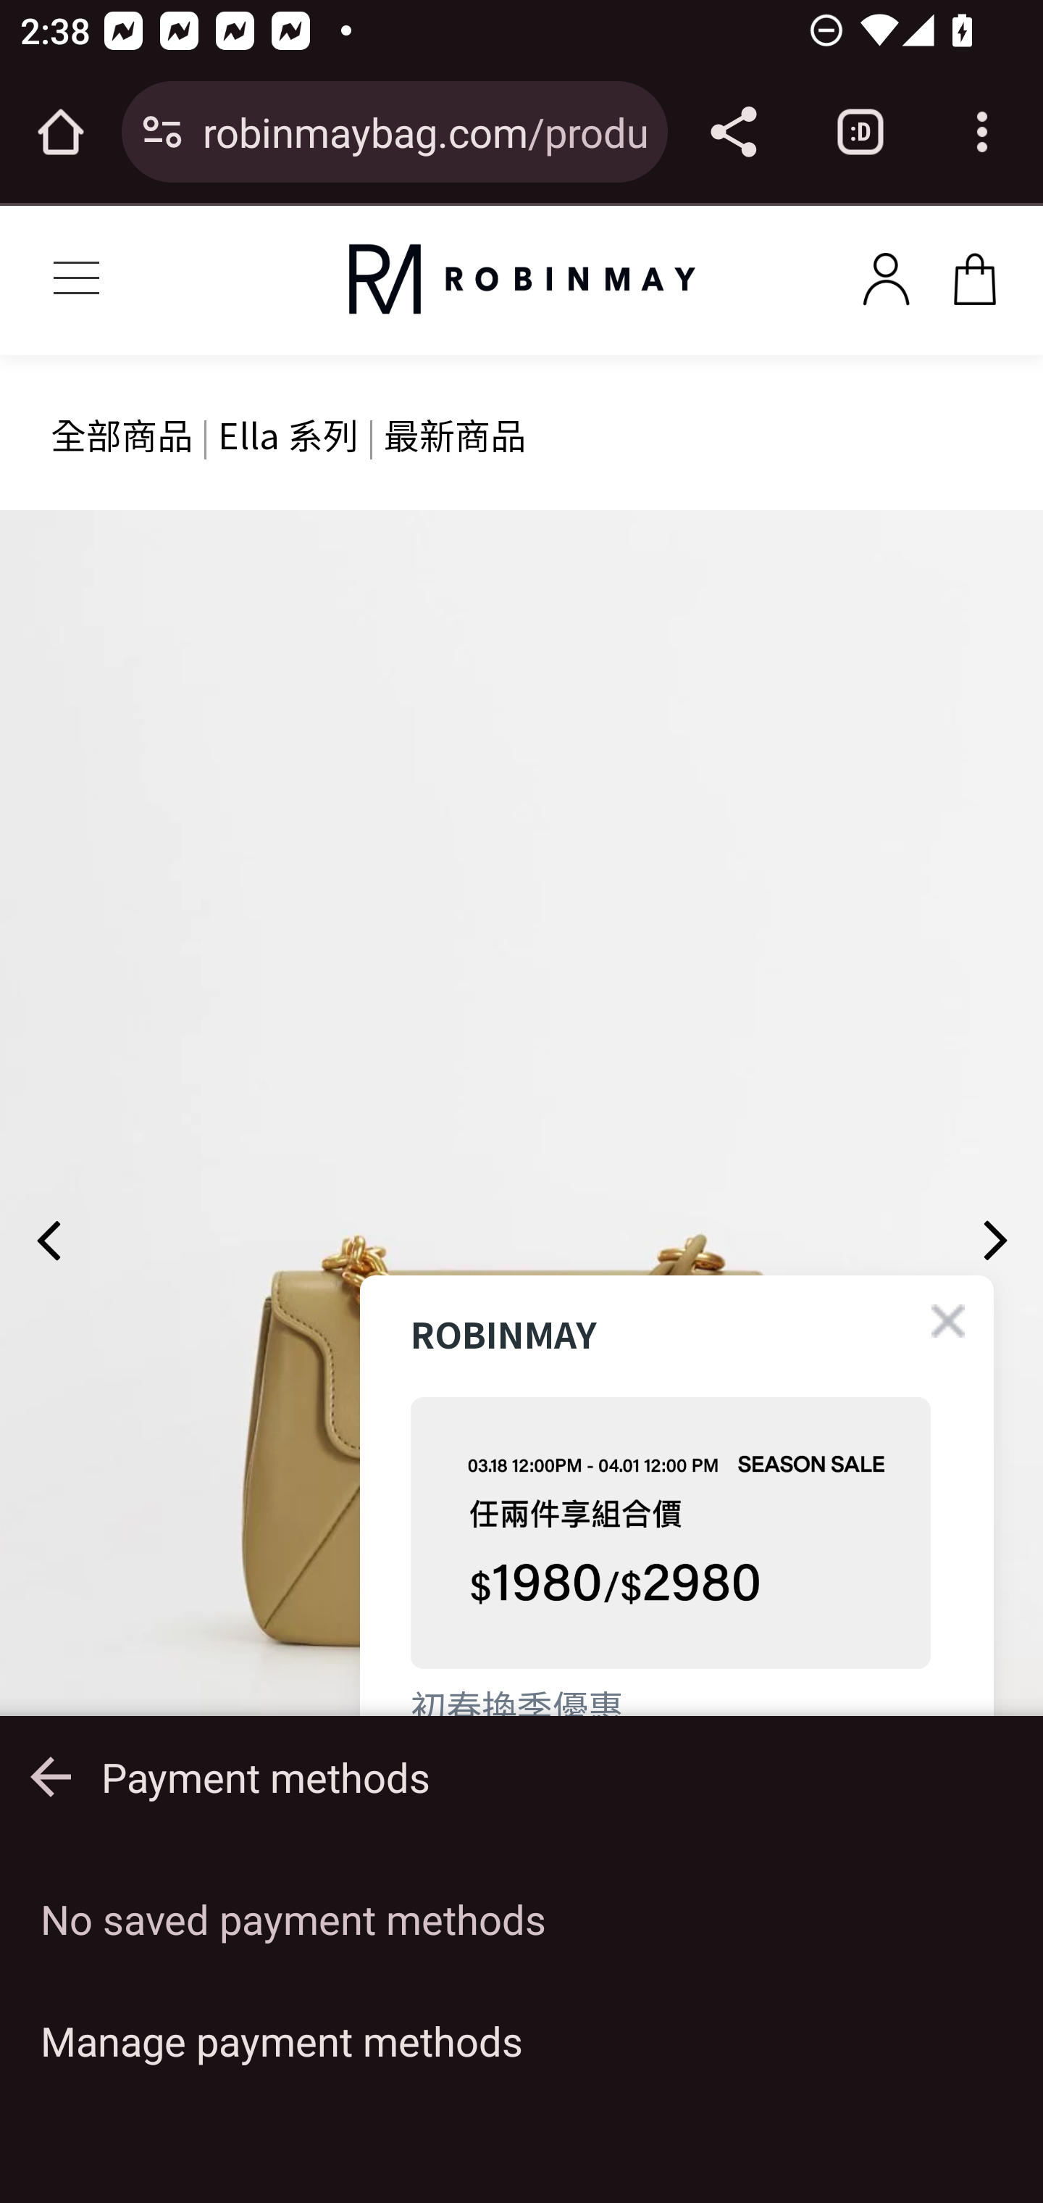 This screenshot has height=2203, width=1043. What do you see at coordinates (61, 132) in the screenshot?
I see `Open the home page` at bounding box center [61, 132].